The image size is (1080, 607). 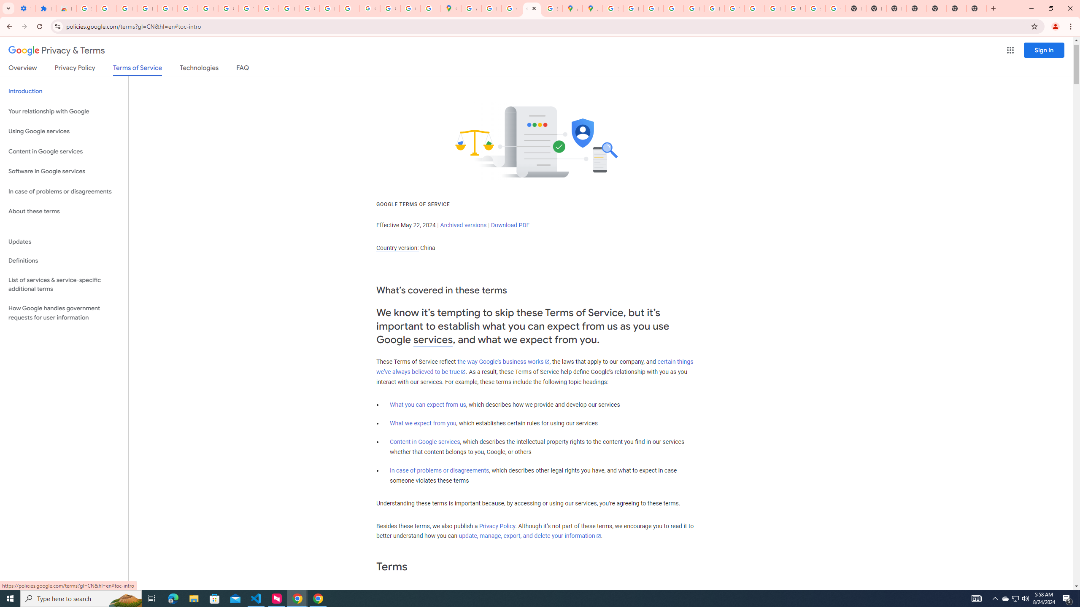 What do you see at coordinates (425, 442) in the screenshot?
I see `Content in Google services` at bounding box center [425, 442].